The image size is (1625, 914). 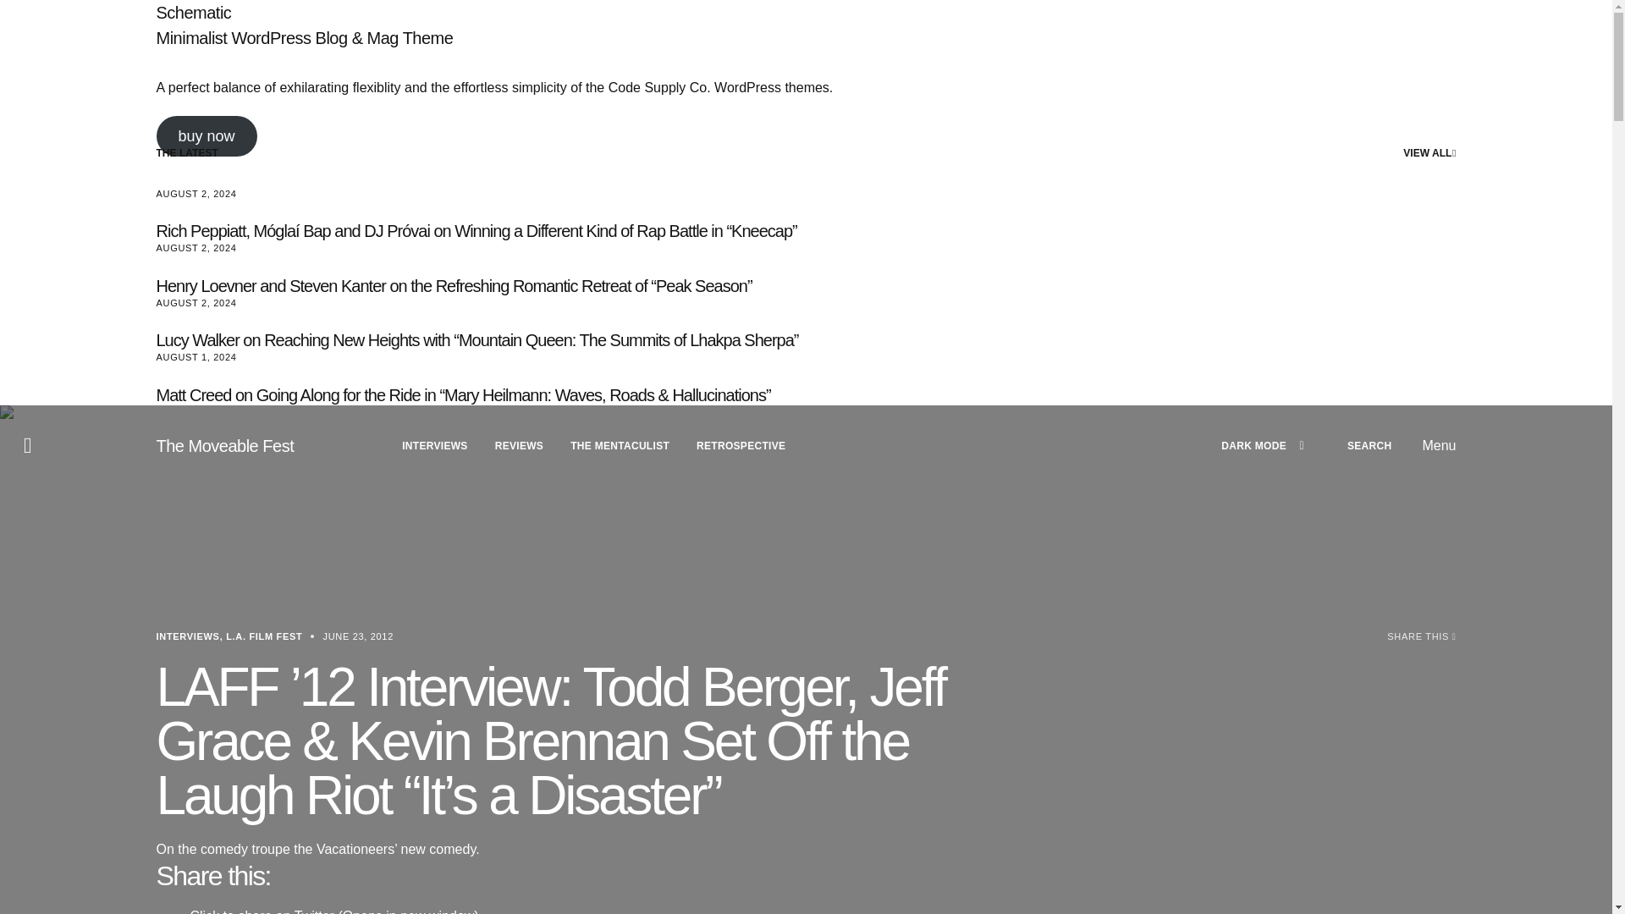 I want to click on Click to share on Twitter, so click(x=333, y=911).